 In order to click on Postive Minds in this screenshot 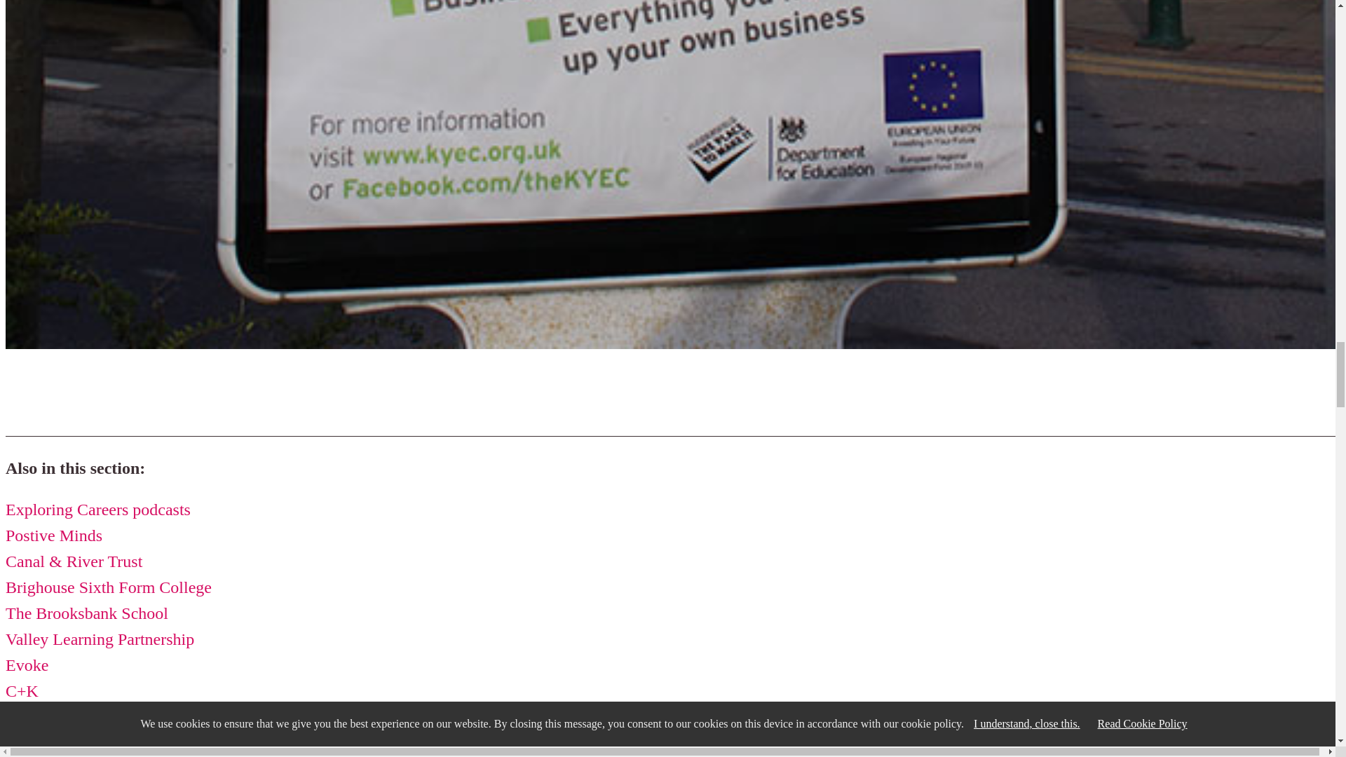, I will do `click(53, 535)`.